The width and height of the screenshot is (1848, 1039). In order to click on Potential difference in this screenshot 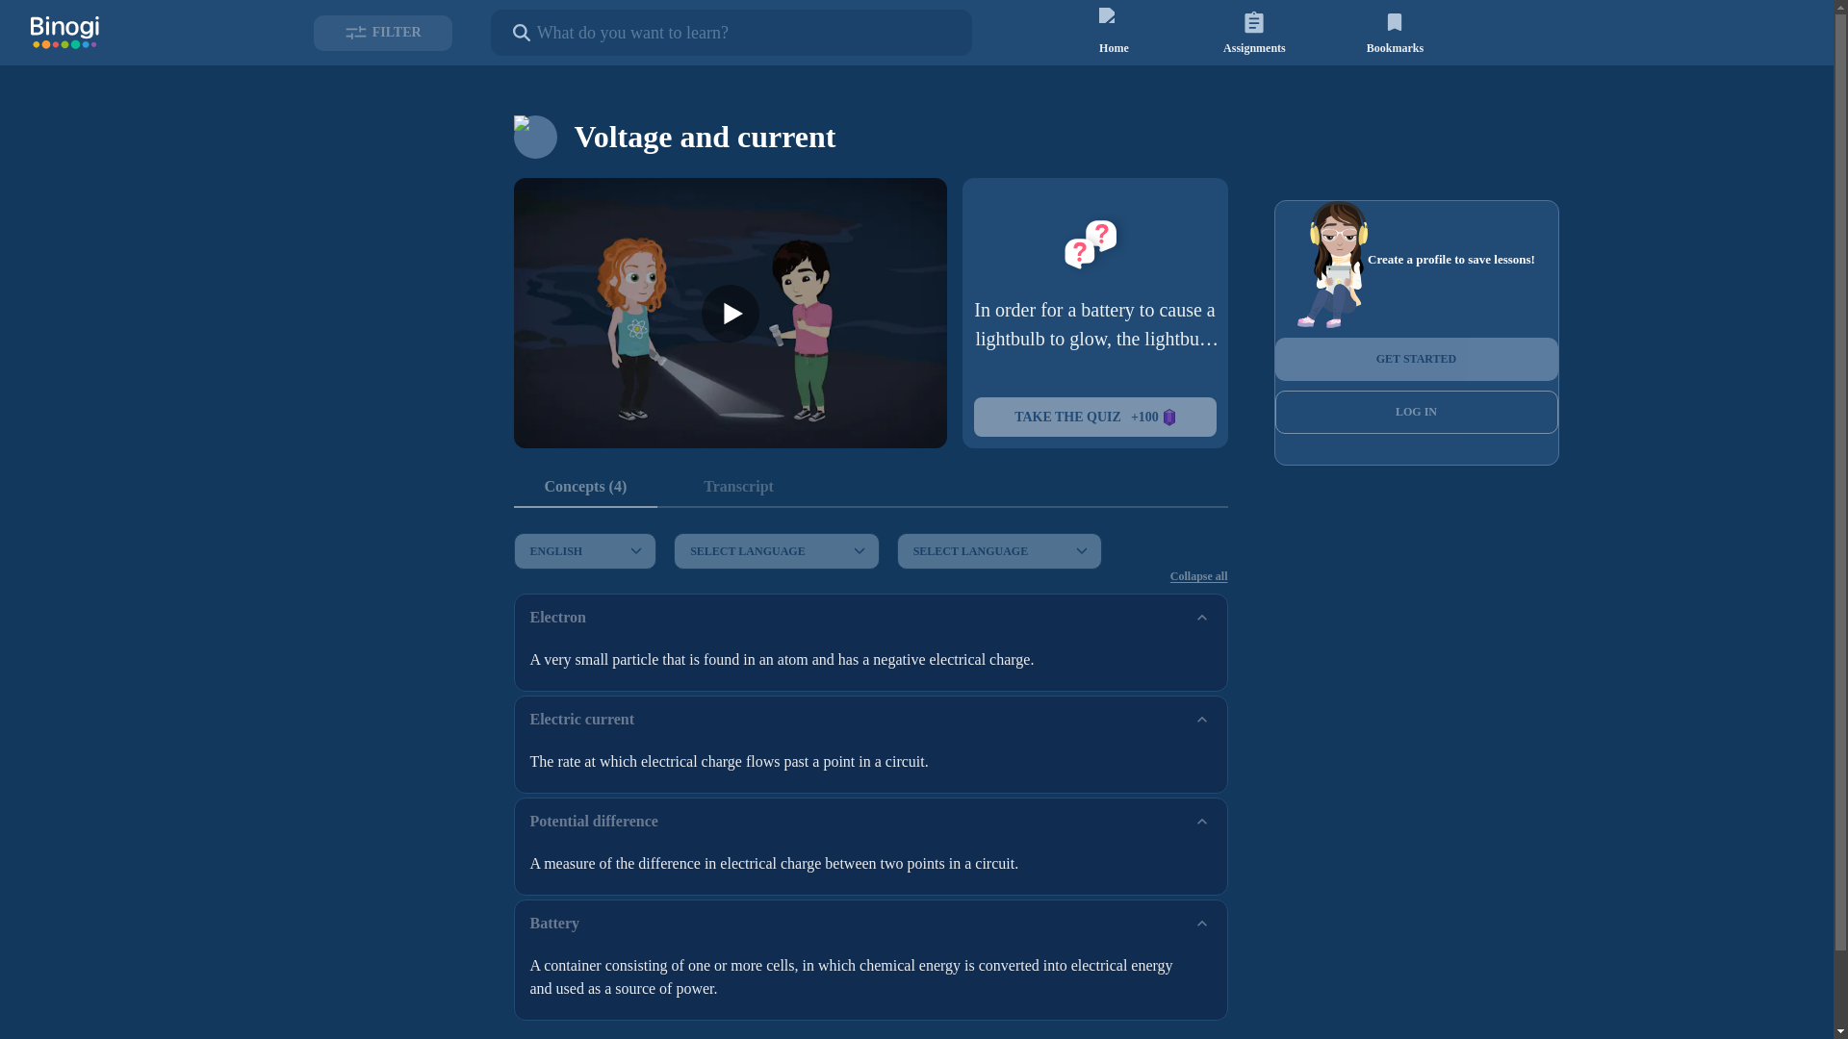, I will do `click(870, 822)`.